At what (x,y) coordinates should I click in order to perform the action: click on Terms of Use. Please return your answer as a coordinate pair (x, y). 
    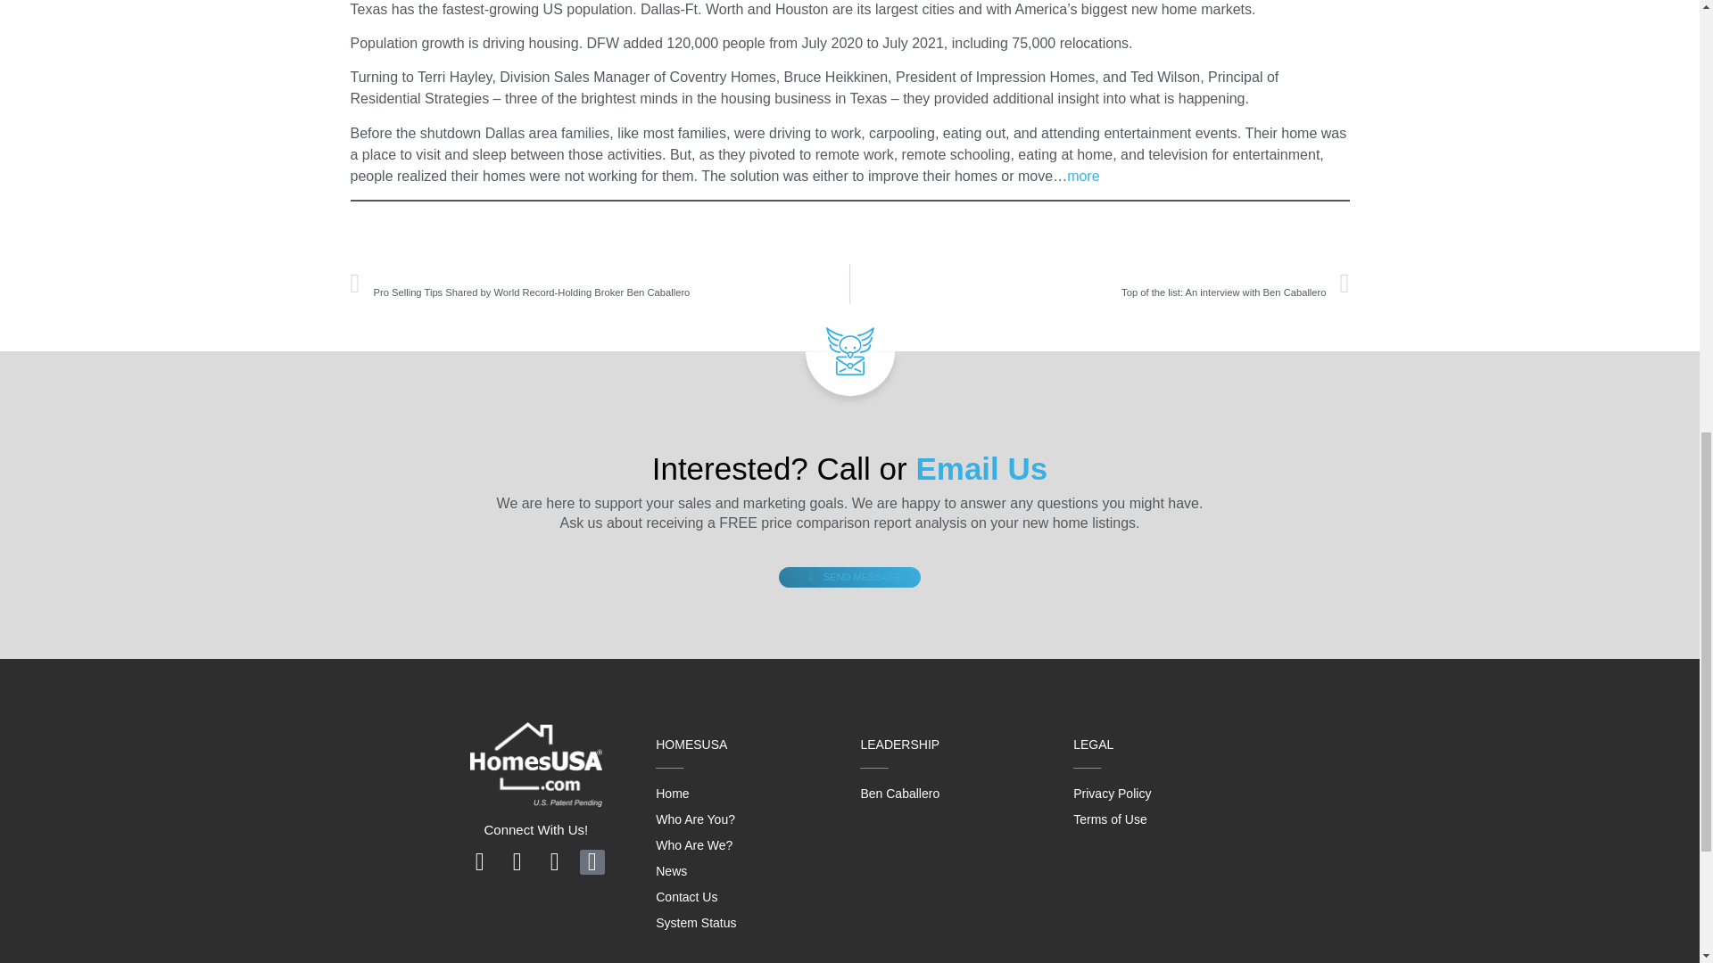
    Looking at the image, I should click on (1099, 284).